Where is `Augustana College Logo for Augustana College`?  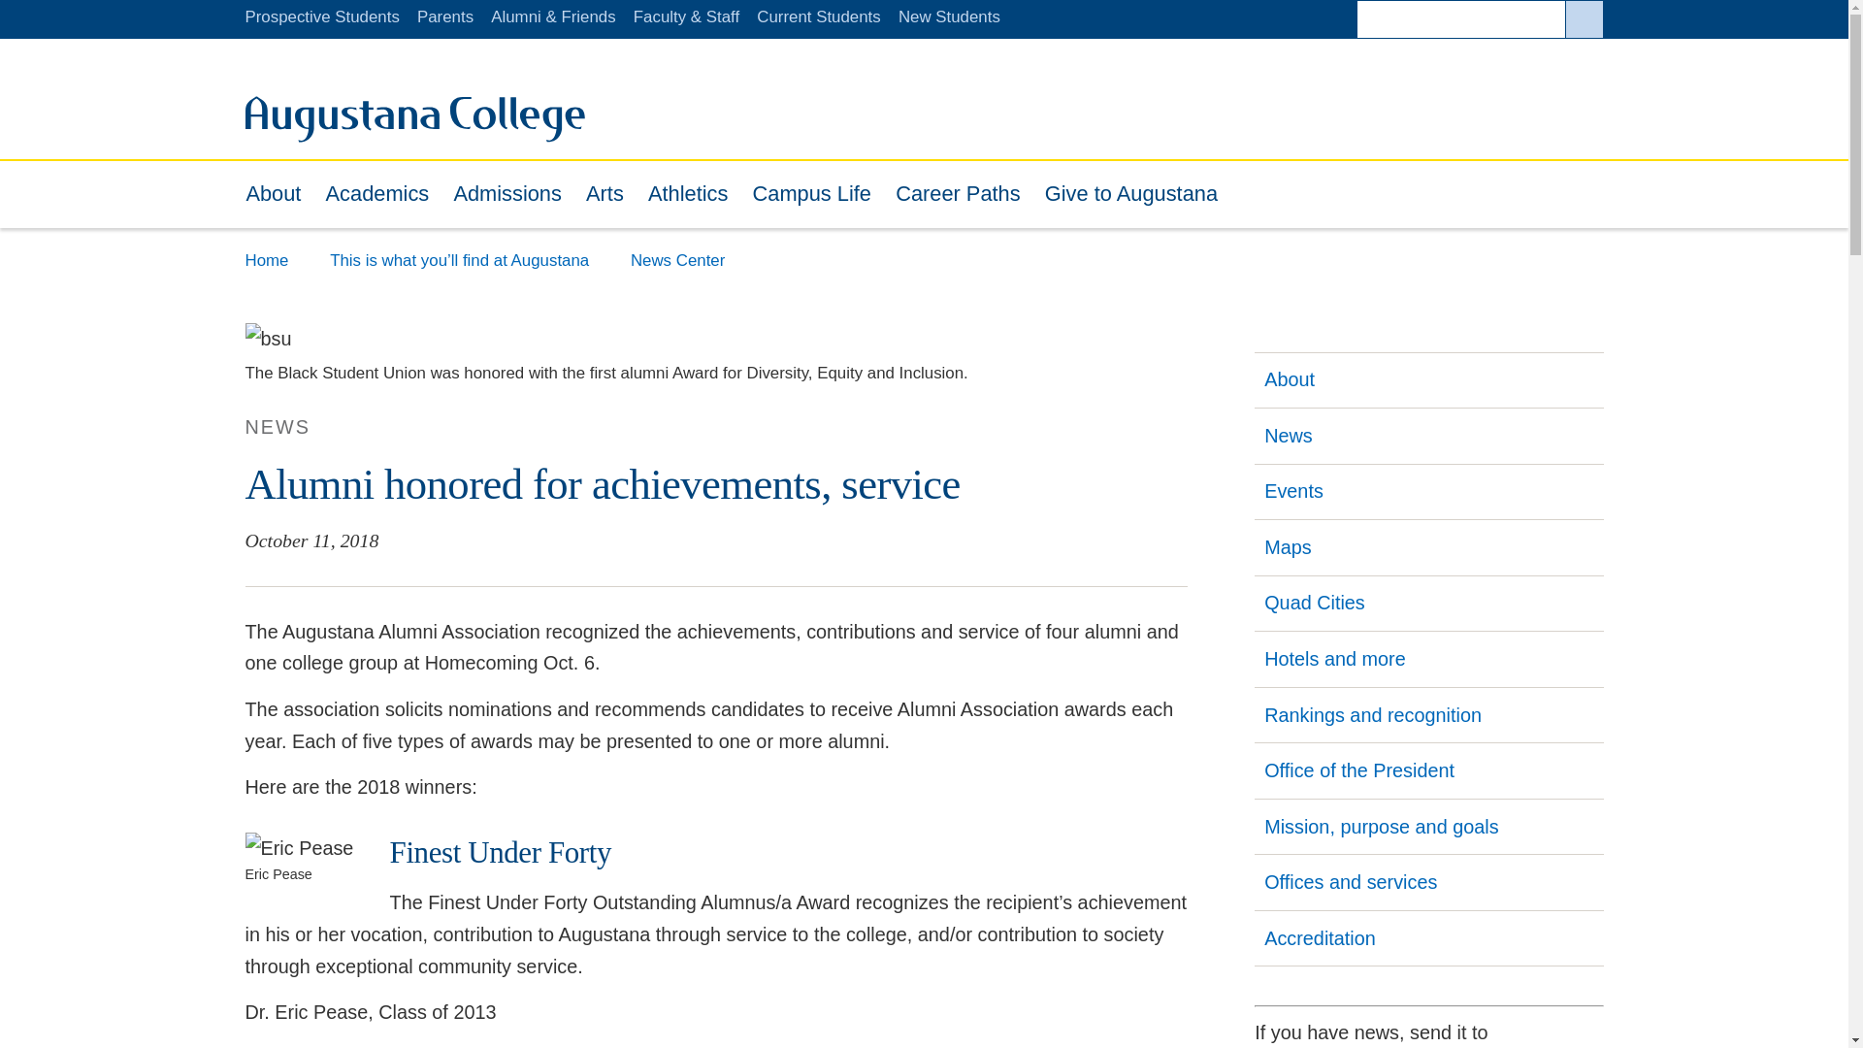 Augustana College Logo for Augustana College is located at coordinates (376, 194).